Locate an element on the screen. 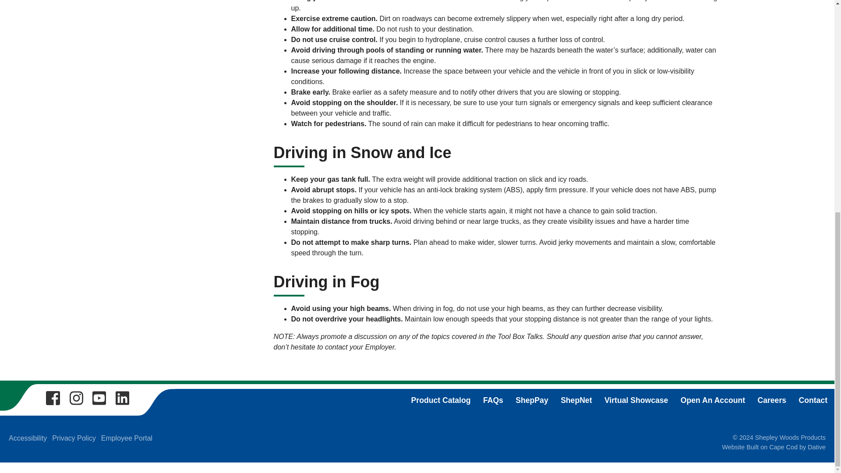 This screenshot has height=473, width=841. ShepNet is located at coordinates (576, 400).